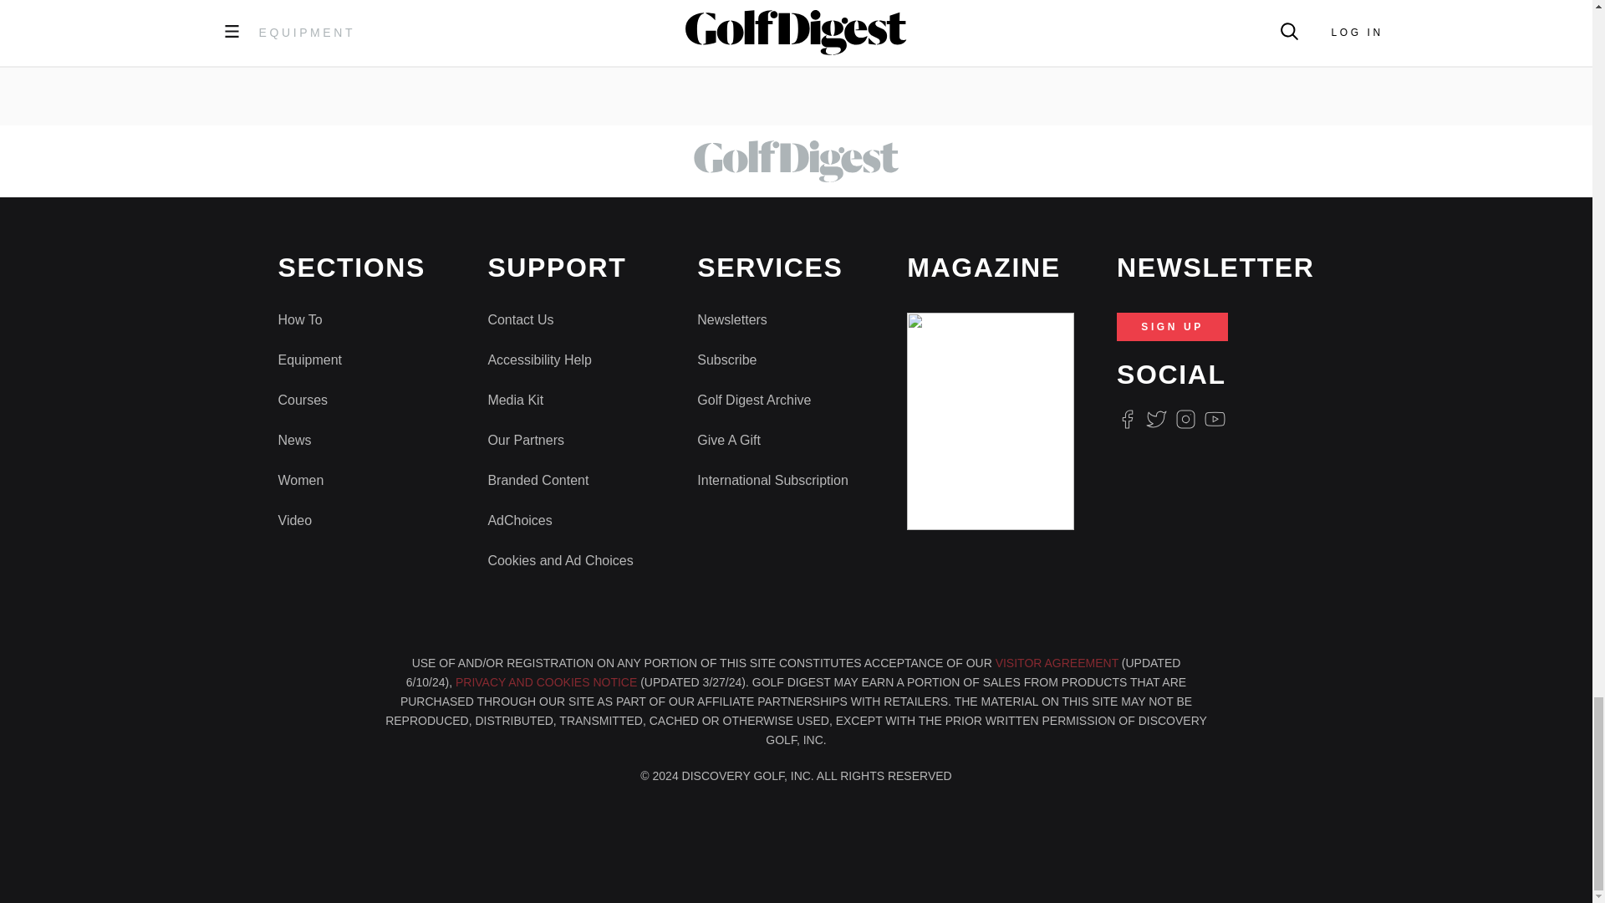 The image size is (1605, 903). What do you see at coordinates (1155, 420) in the screenshot?
I see `Twitter Logo` at bounding box center [1155, 420].